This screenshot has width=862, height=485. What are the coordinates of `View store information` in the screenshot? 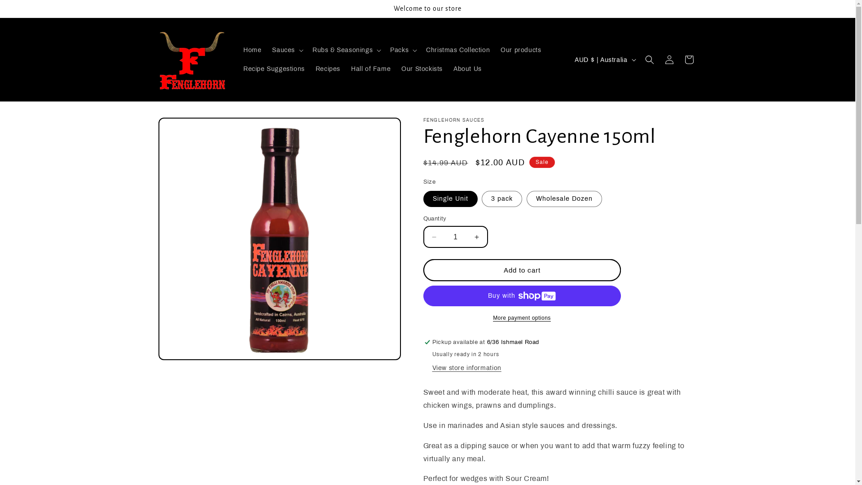 It's located at (466, 368).